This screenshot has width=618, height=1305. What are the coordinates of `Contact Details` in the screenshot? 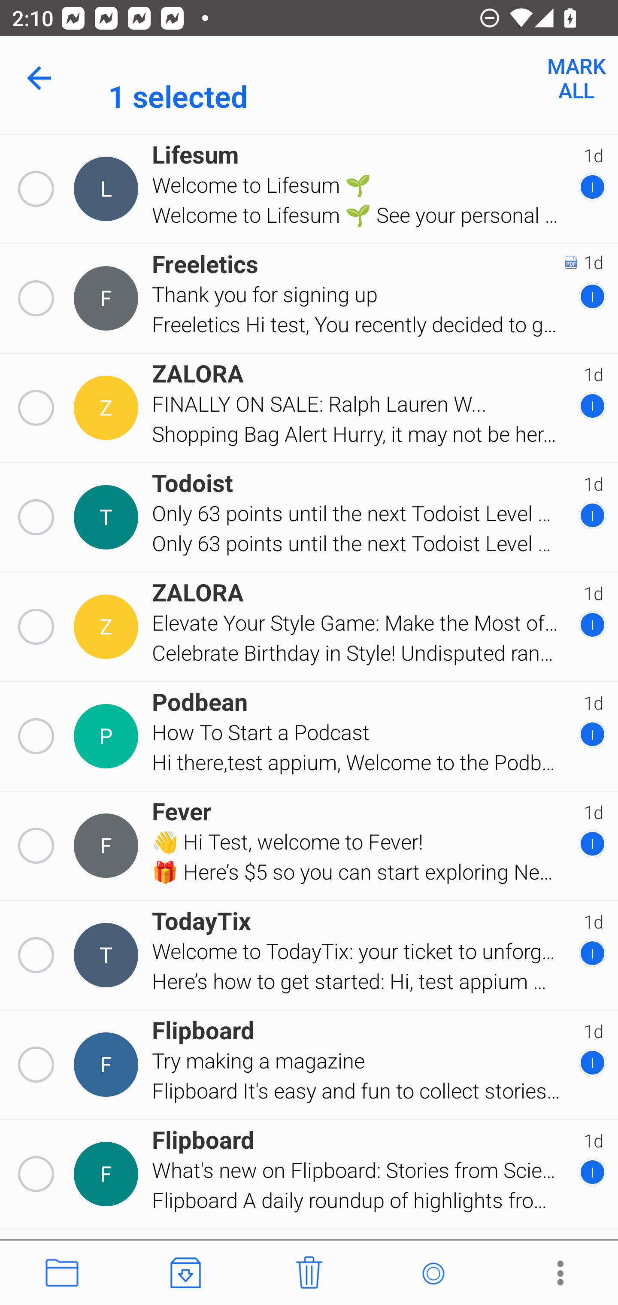 It's located at (108, 627).